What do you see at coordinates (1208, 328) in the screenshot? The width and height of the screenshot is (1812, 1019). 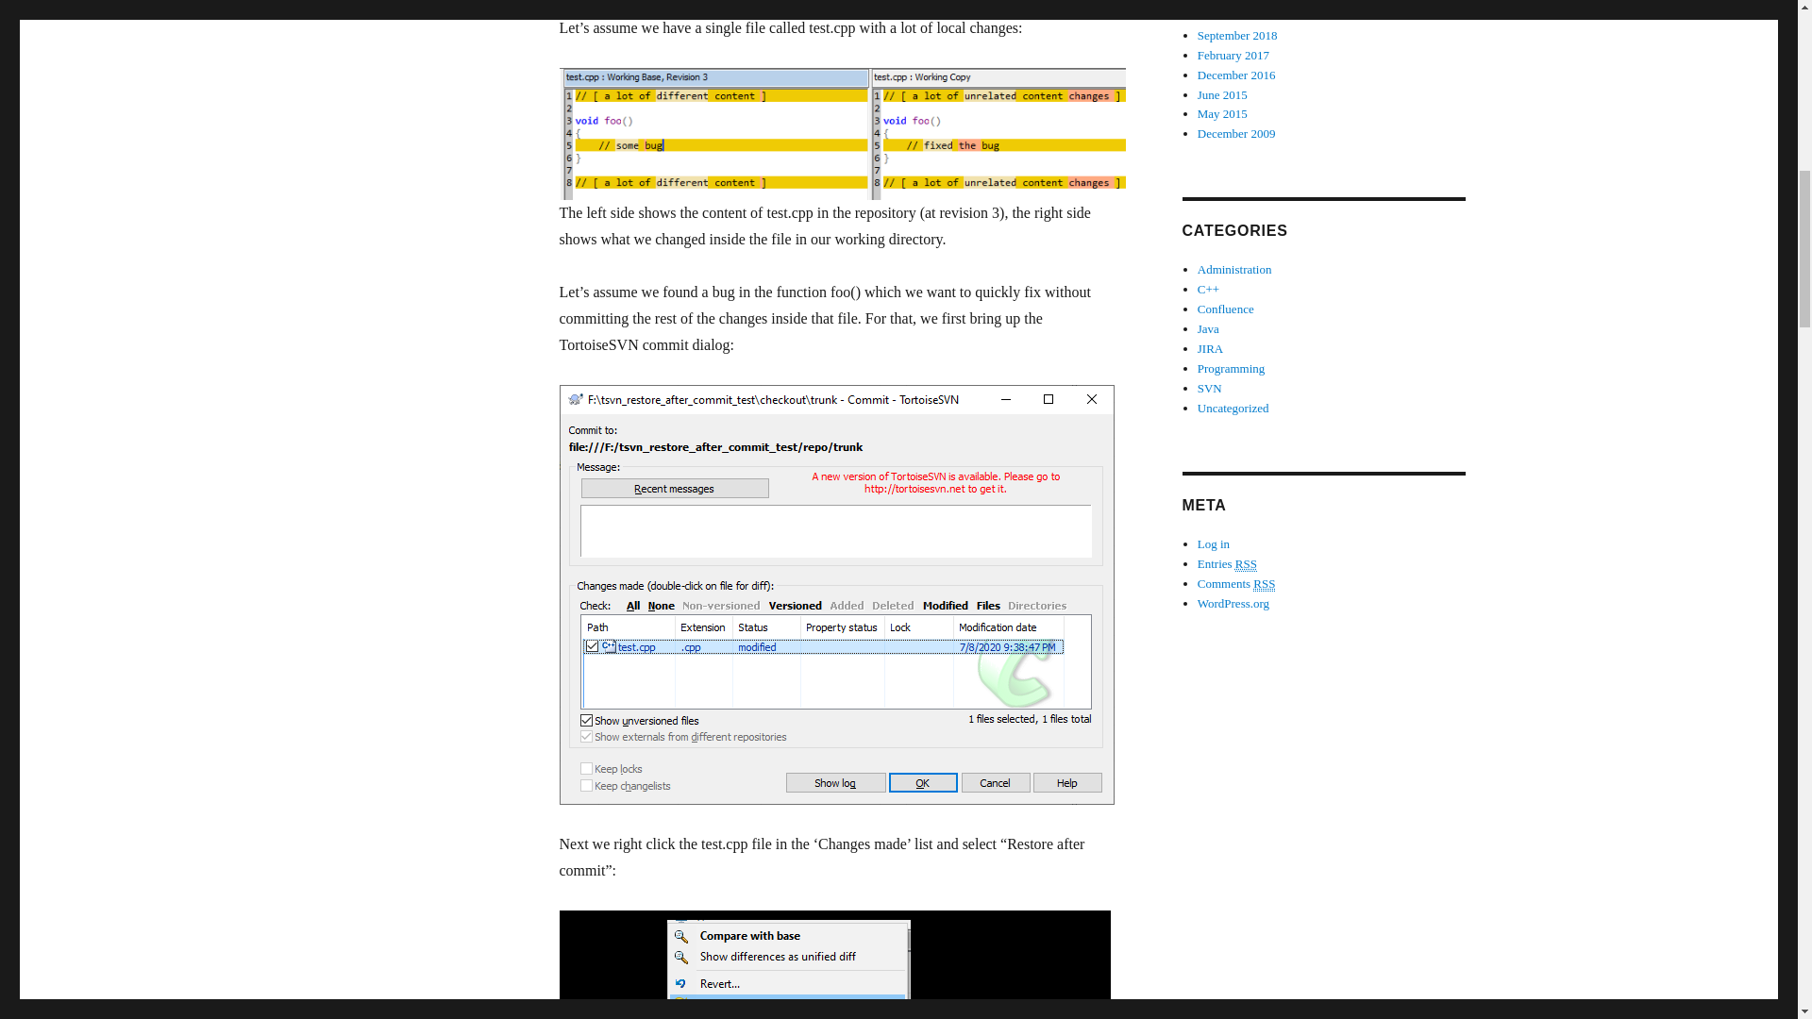 I see `Java` at bounding box center [1208, 328].